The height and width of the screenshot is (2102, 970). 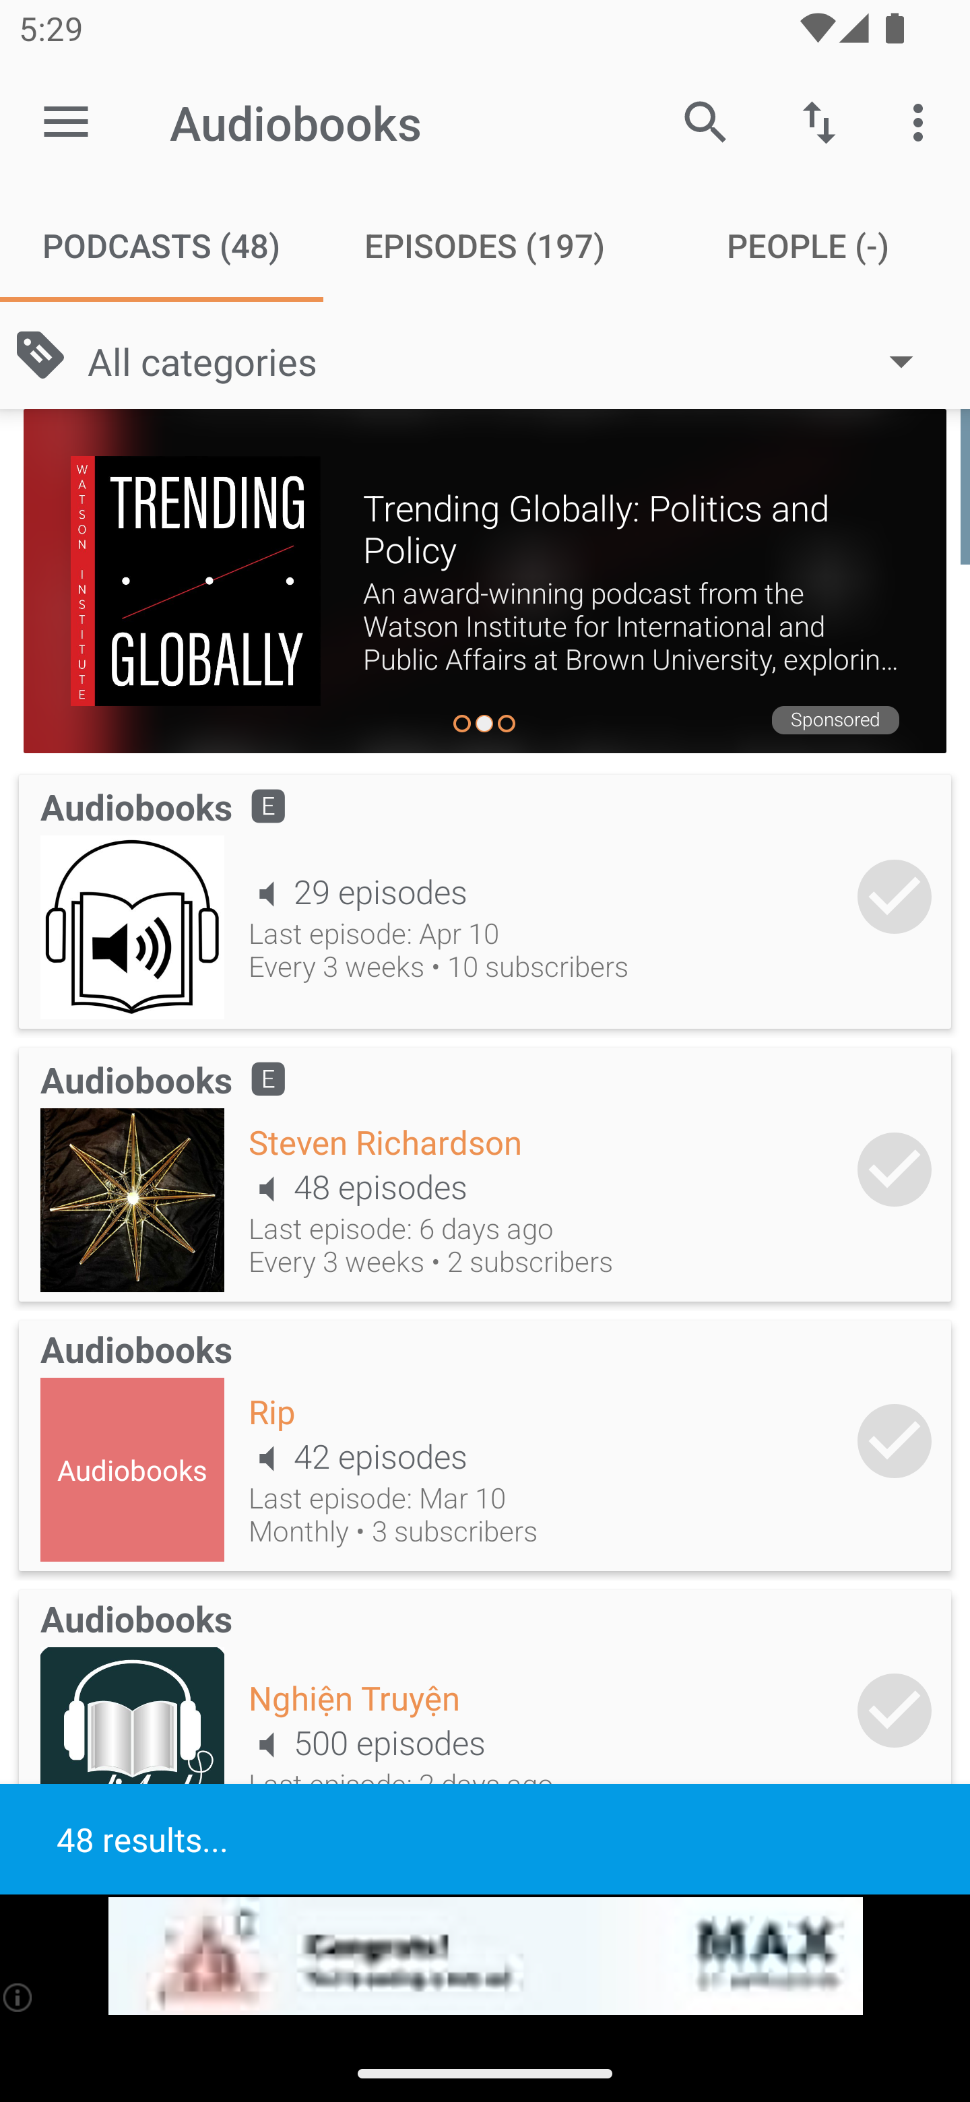 I want to click on People (-) PEOPLE (-), so click(x=808, y=245).